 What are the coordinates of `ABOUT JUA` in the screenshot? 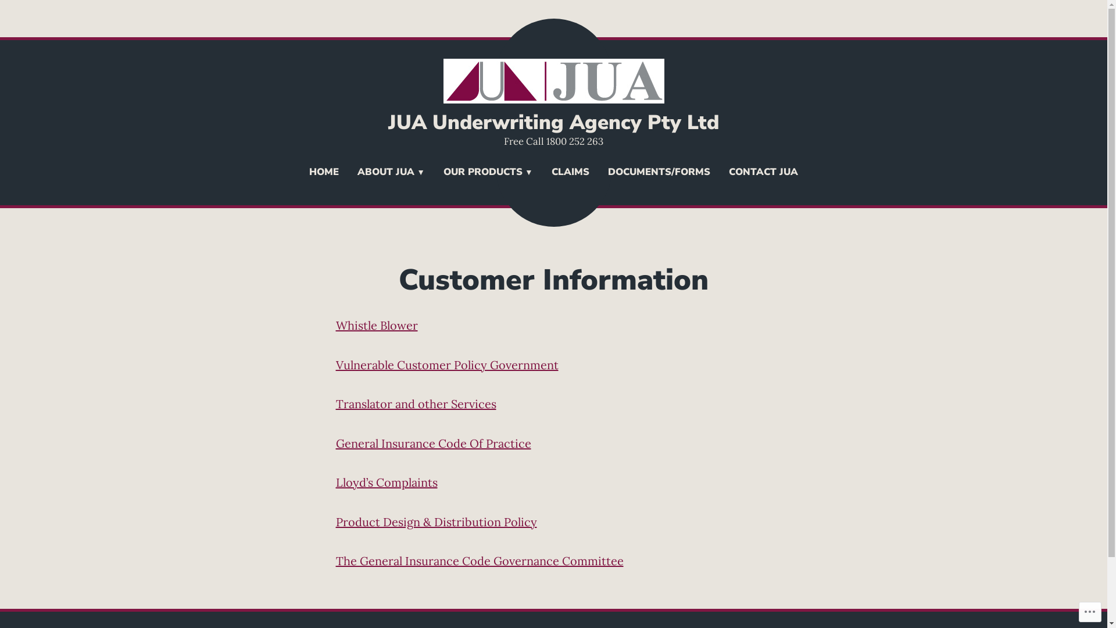 It's located at (391, 173).